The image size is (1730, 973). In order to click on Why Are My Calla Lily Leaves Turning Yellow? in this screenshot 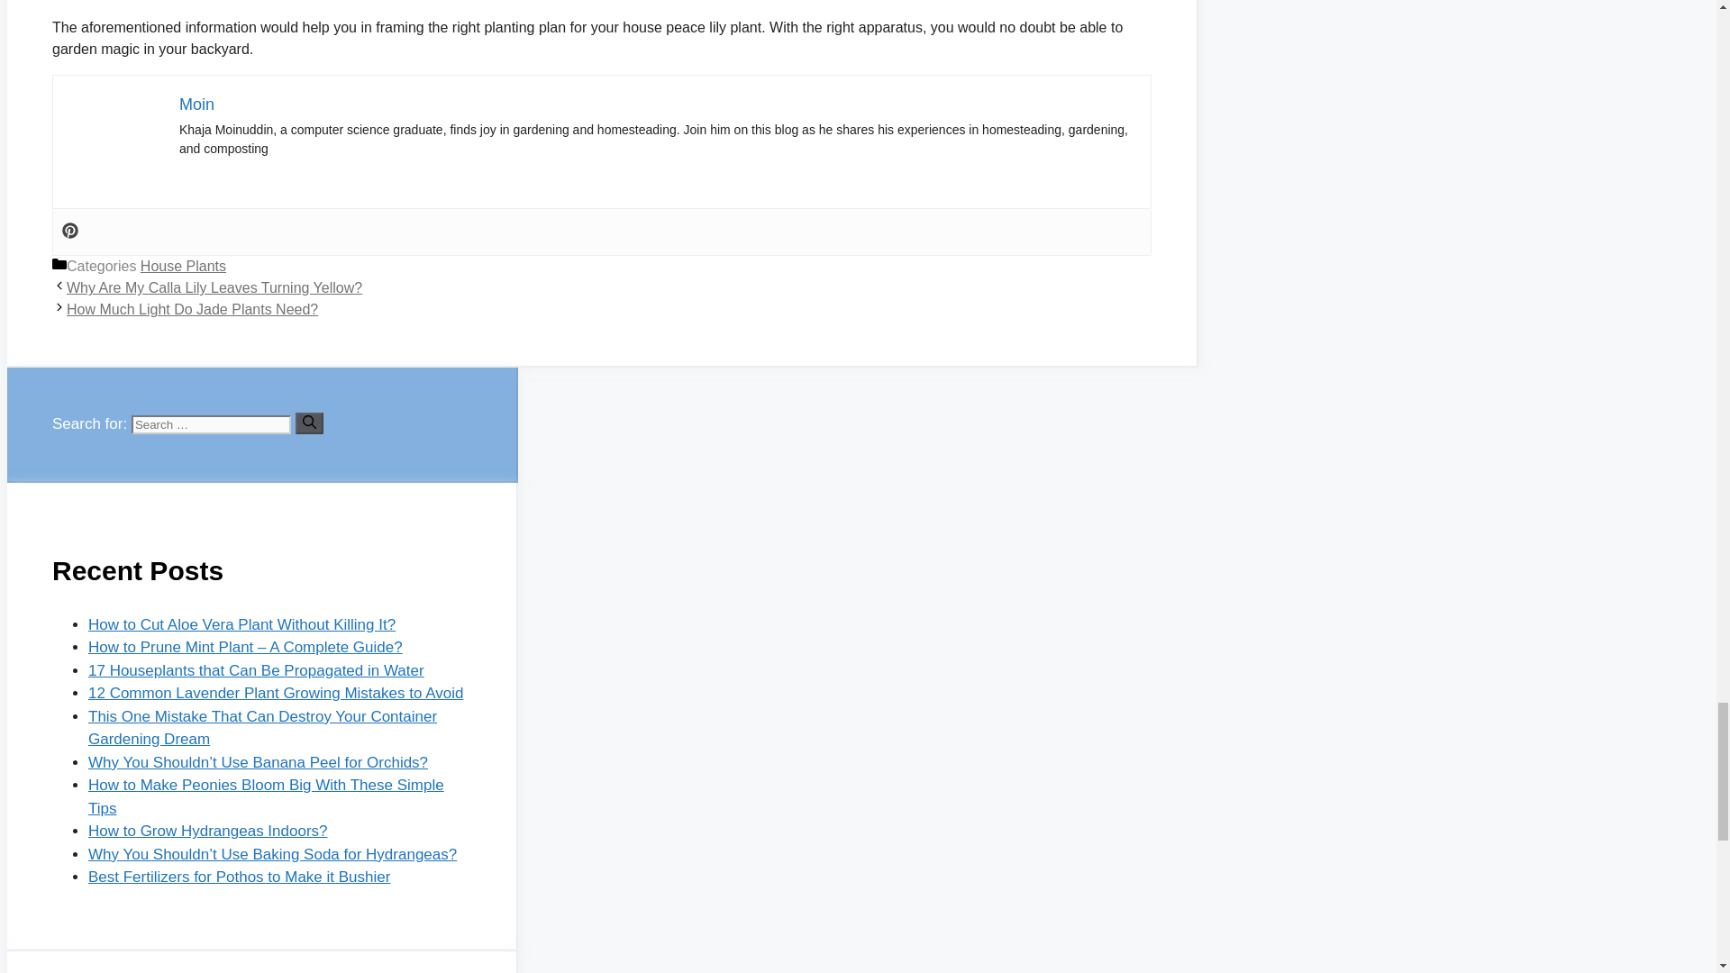, I will do `click(214, 288)`.